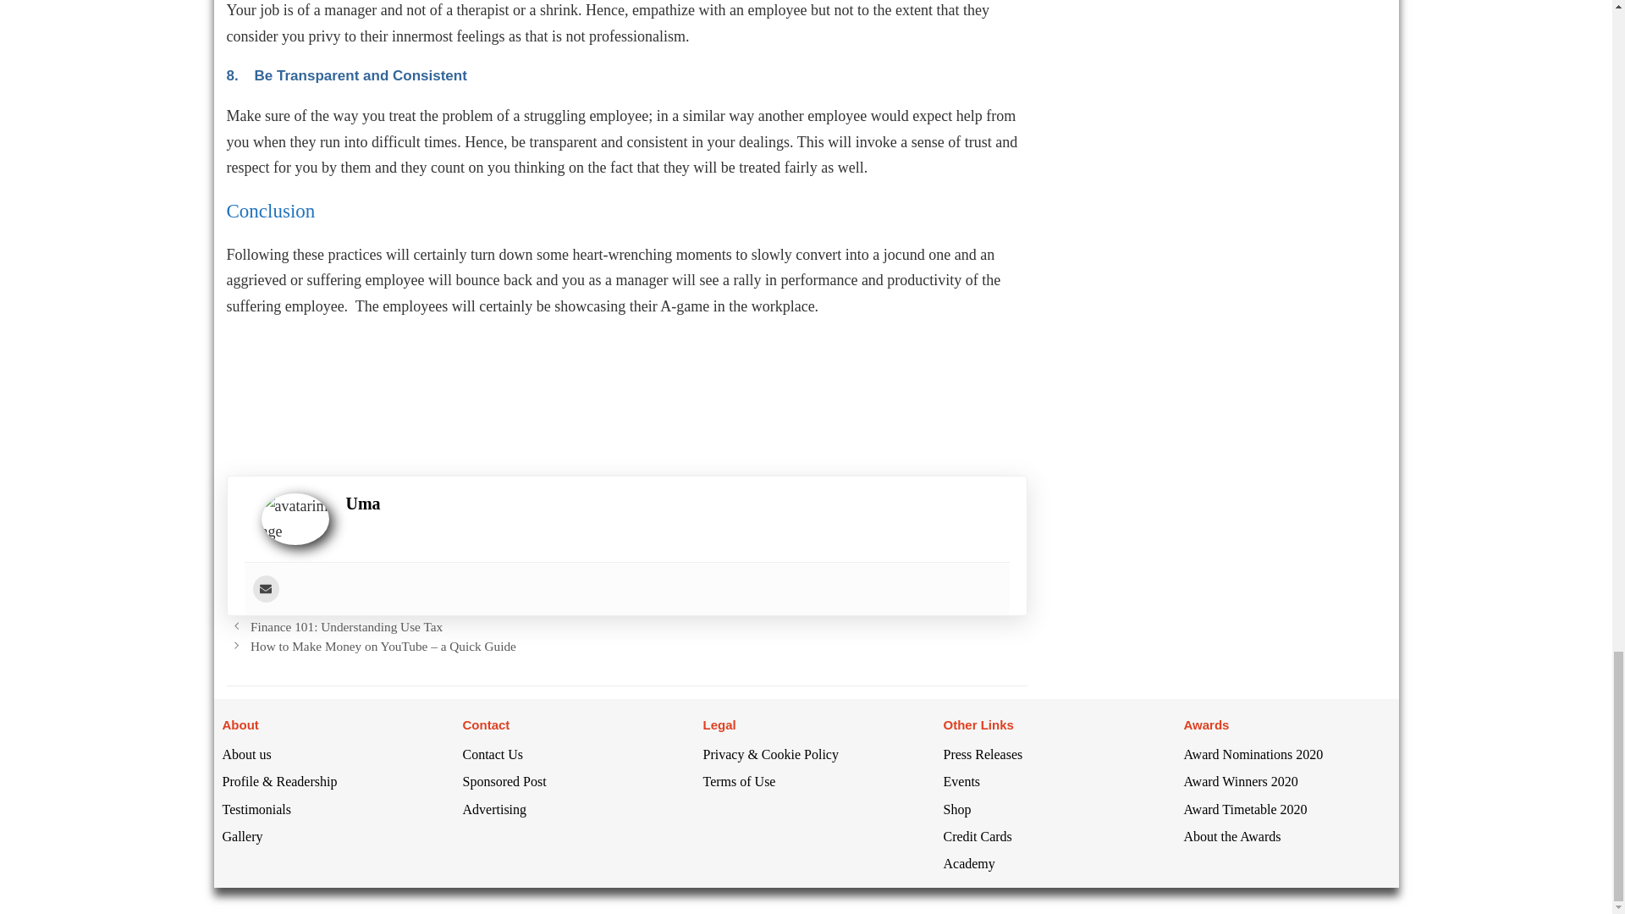 This screenshot has height=914, width=1625. Describe the element at coordinates (264, 589) in the screenshot. I see `User email` at that location.